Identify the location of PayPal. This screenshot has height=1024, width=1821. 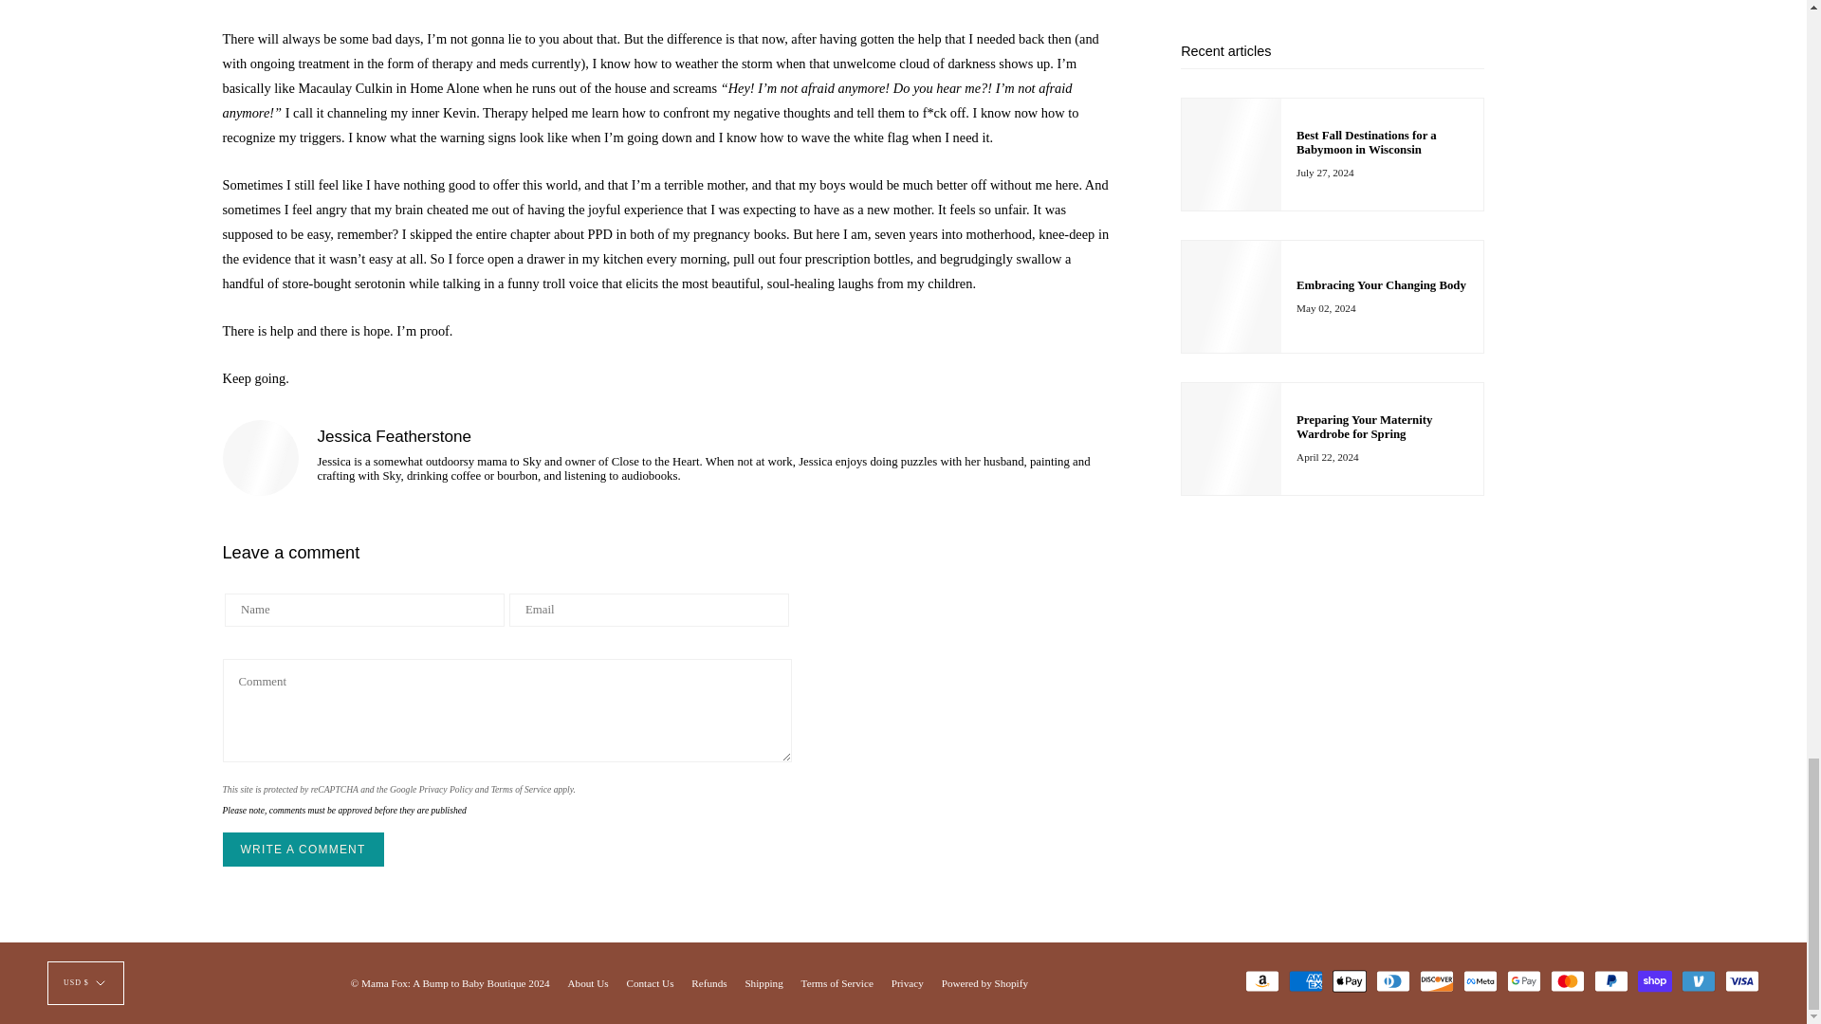
(1610, 980).